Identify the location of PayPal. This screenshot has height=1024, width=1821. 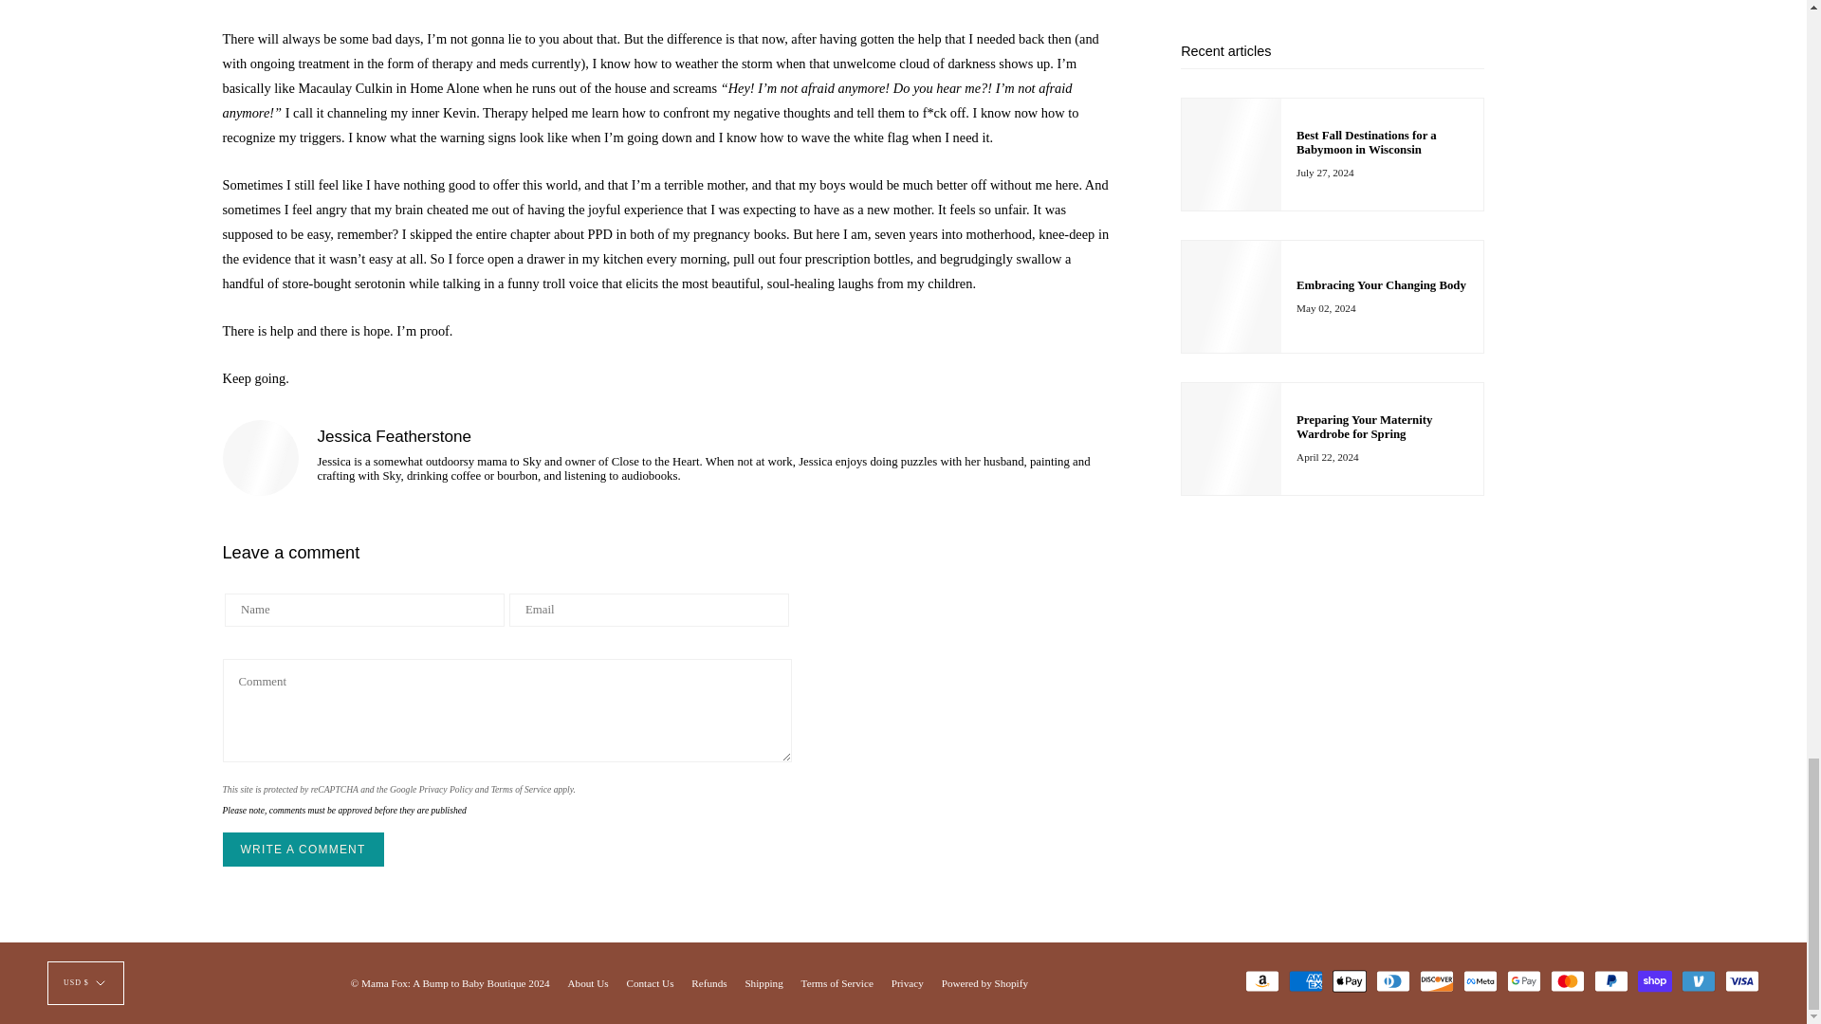
(1610, 980).